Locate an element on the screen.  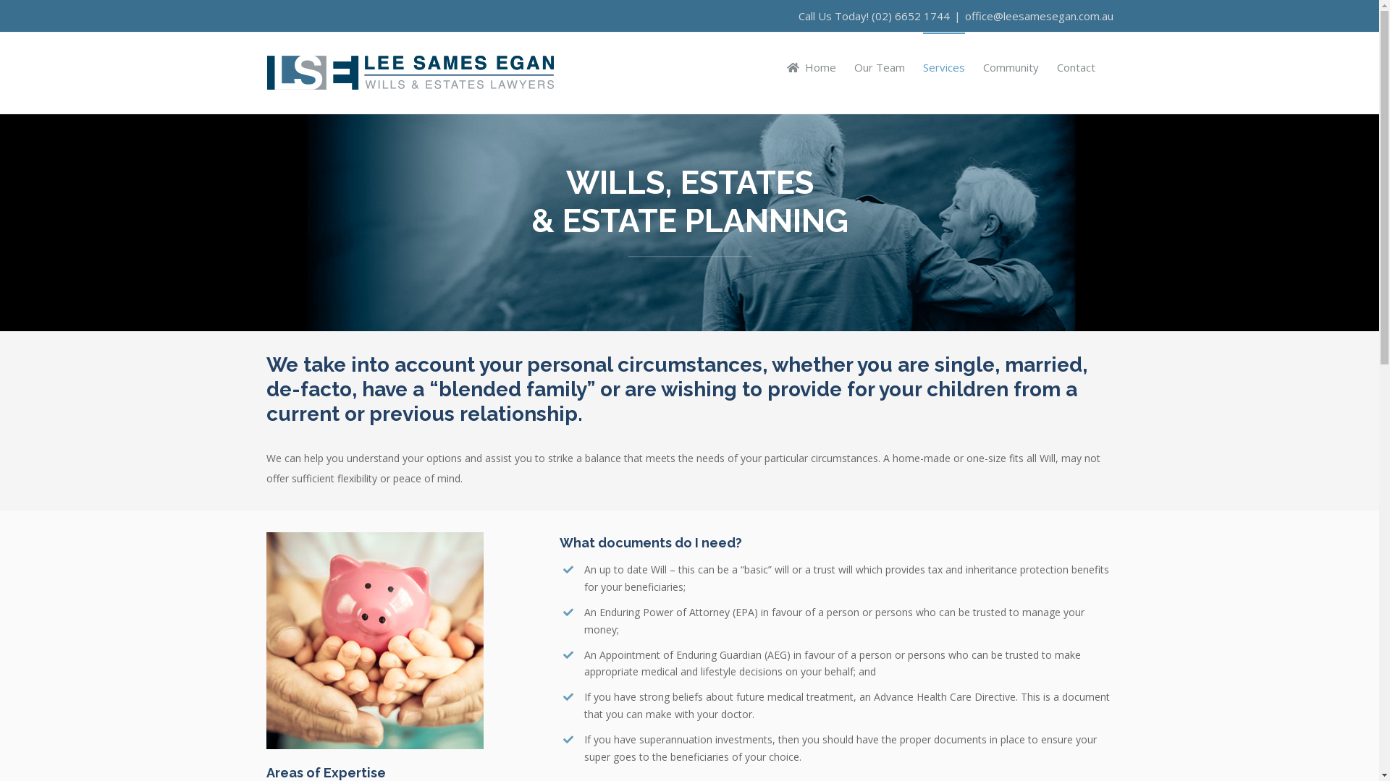
office@leesamesegan.com.au is located at coordinates (1038, 16).